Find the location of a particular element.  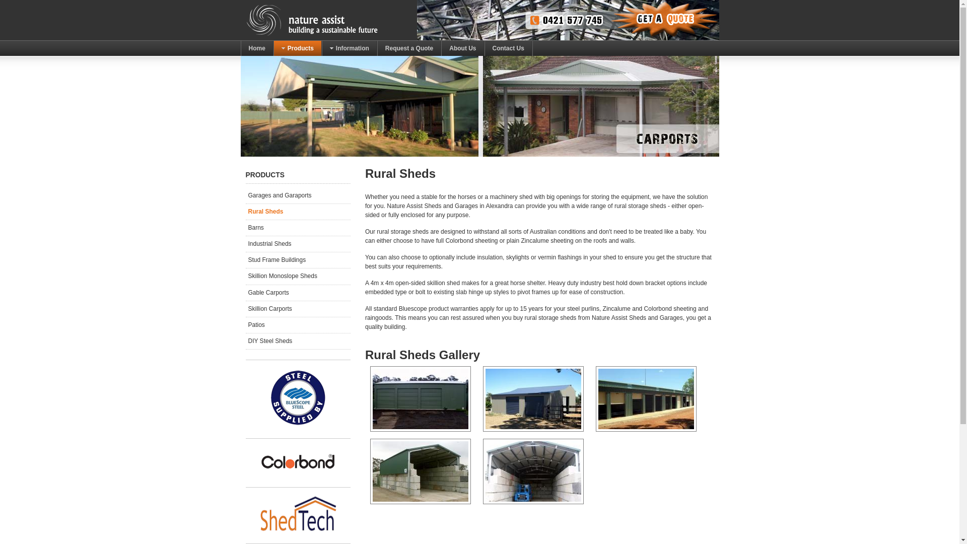

Stud Frame Buildings is located at coordinates (298, 260).